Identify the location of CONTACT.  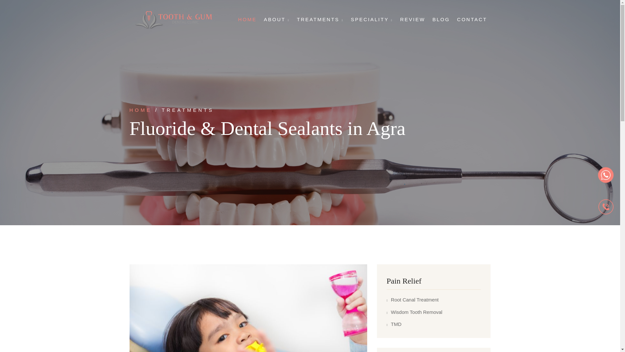
(472, 20).